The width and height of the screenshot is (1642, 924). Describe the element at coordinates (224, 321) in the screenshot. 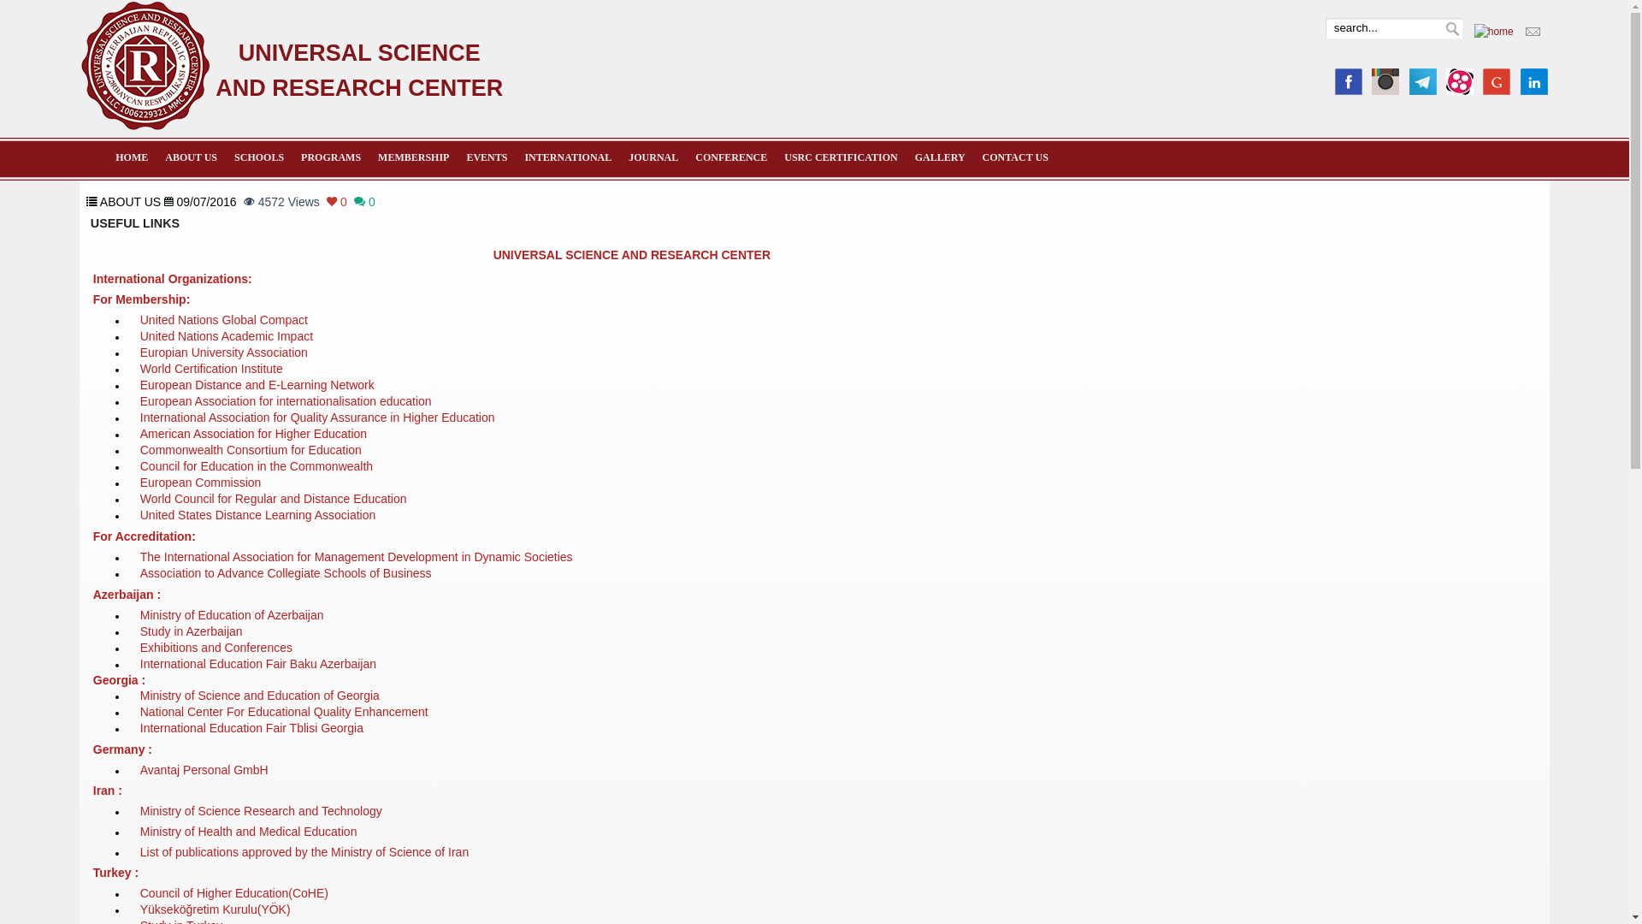

I see `United Nations Global Compact` at that location.